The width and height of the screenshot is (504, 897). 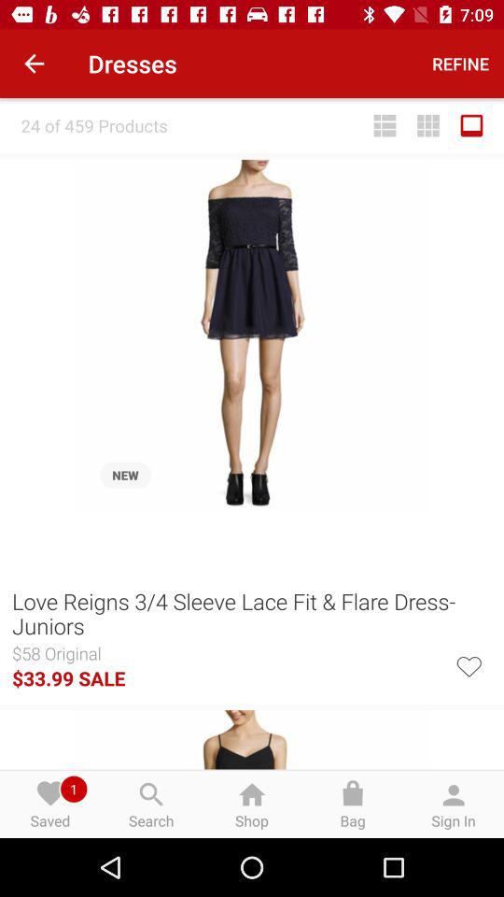 I want to click on add to saved list, so click(x=469, y=665).